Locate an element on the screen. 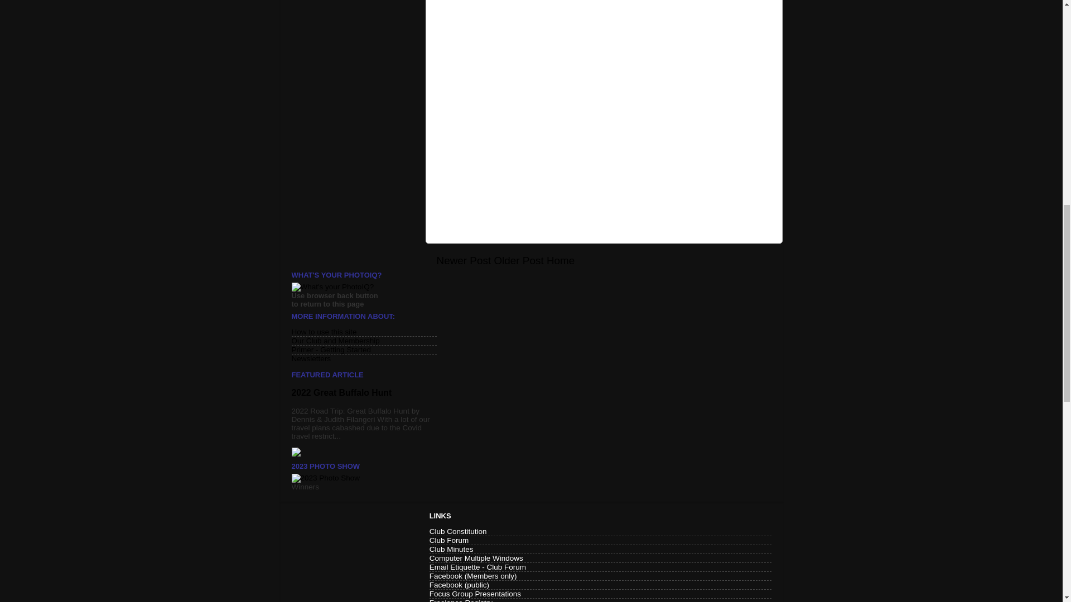 The width and height of the screenshot is (1071, 602). 2022 Great Buffalo Hunt is located at coordinates (341, 392).